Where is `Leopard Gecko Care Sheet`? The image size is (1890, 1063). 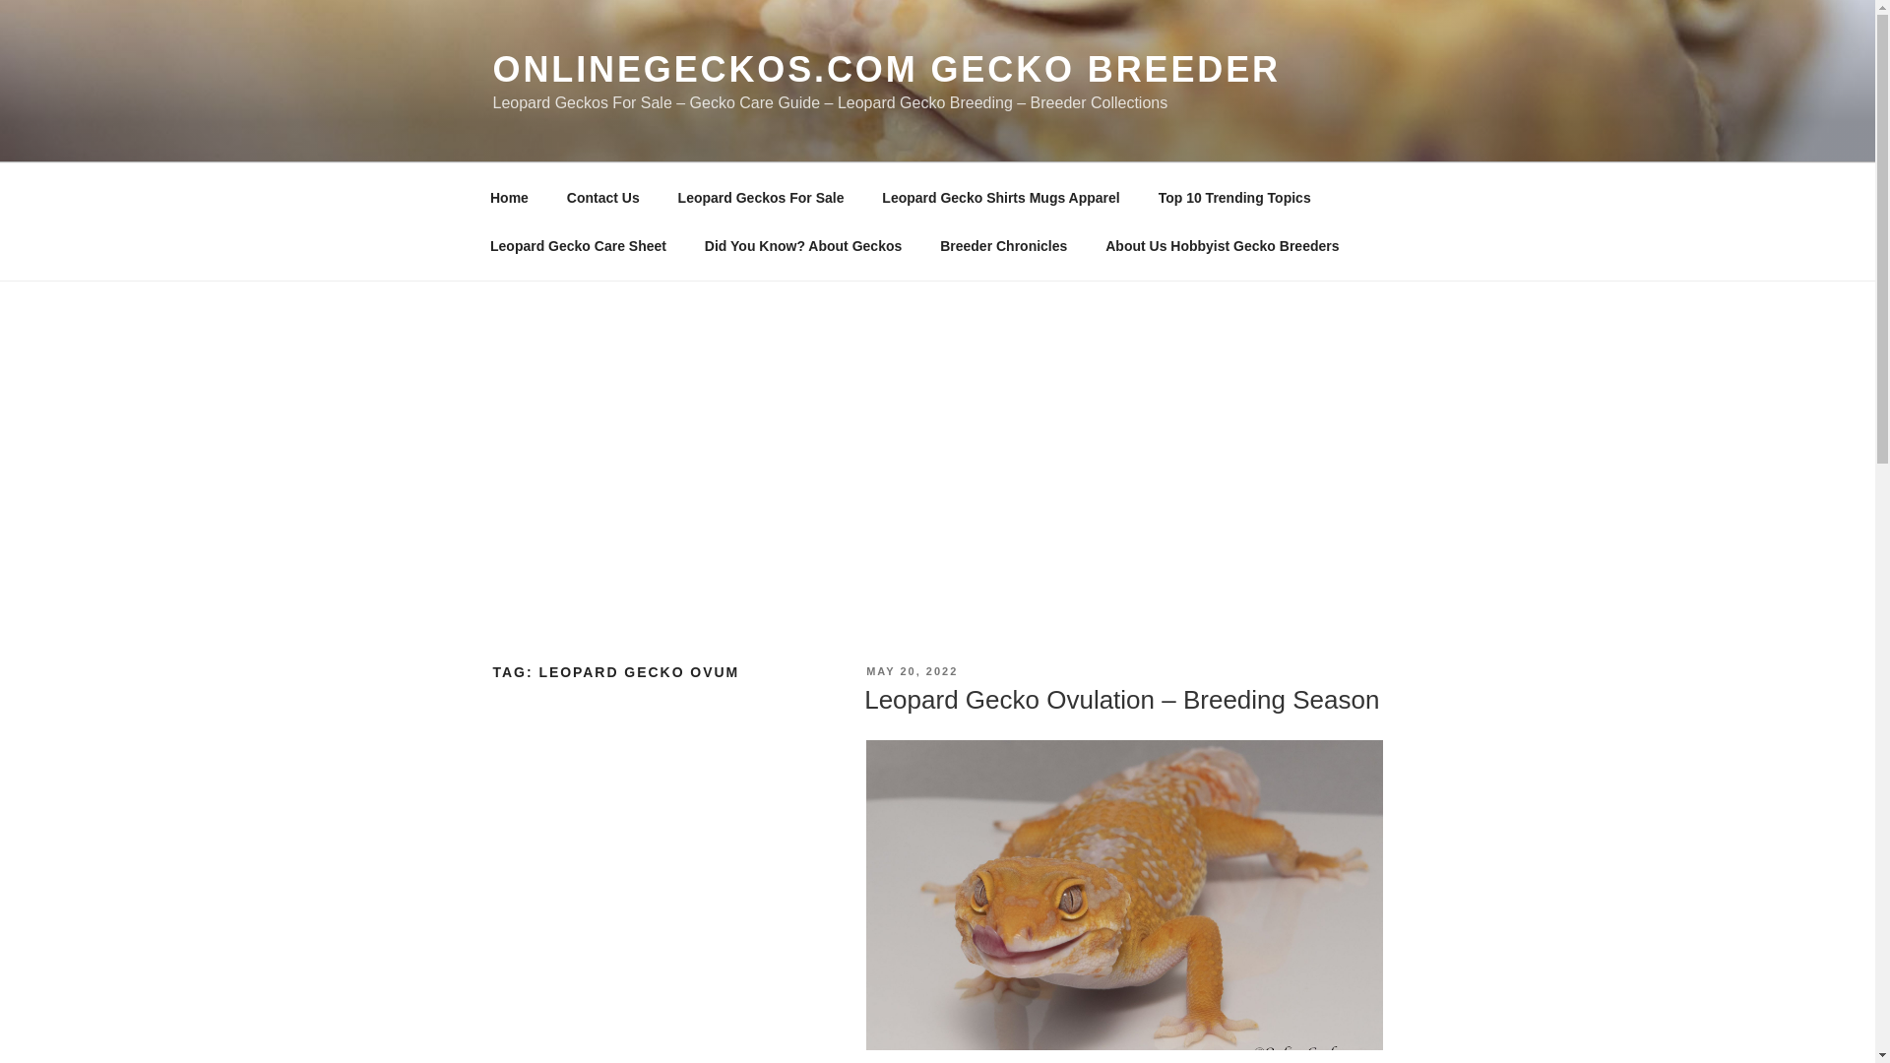
Leopard Gecko Care Sheet is located at coordinates (577, 246).